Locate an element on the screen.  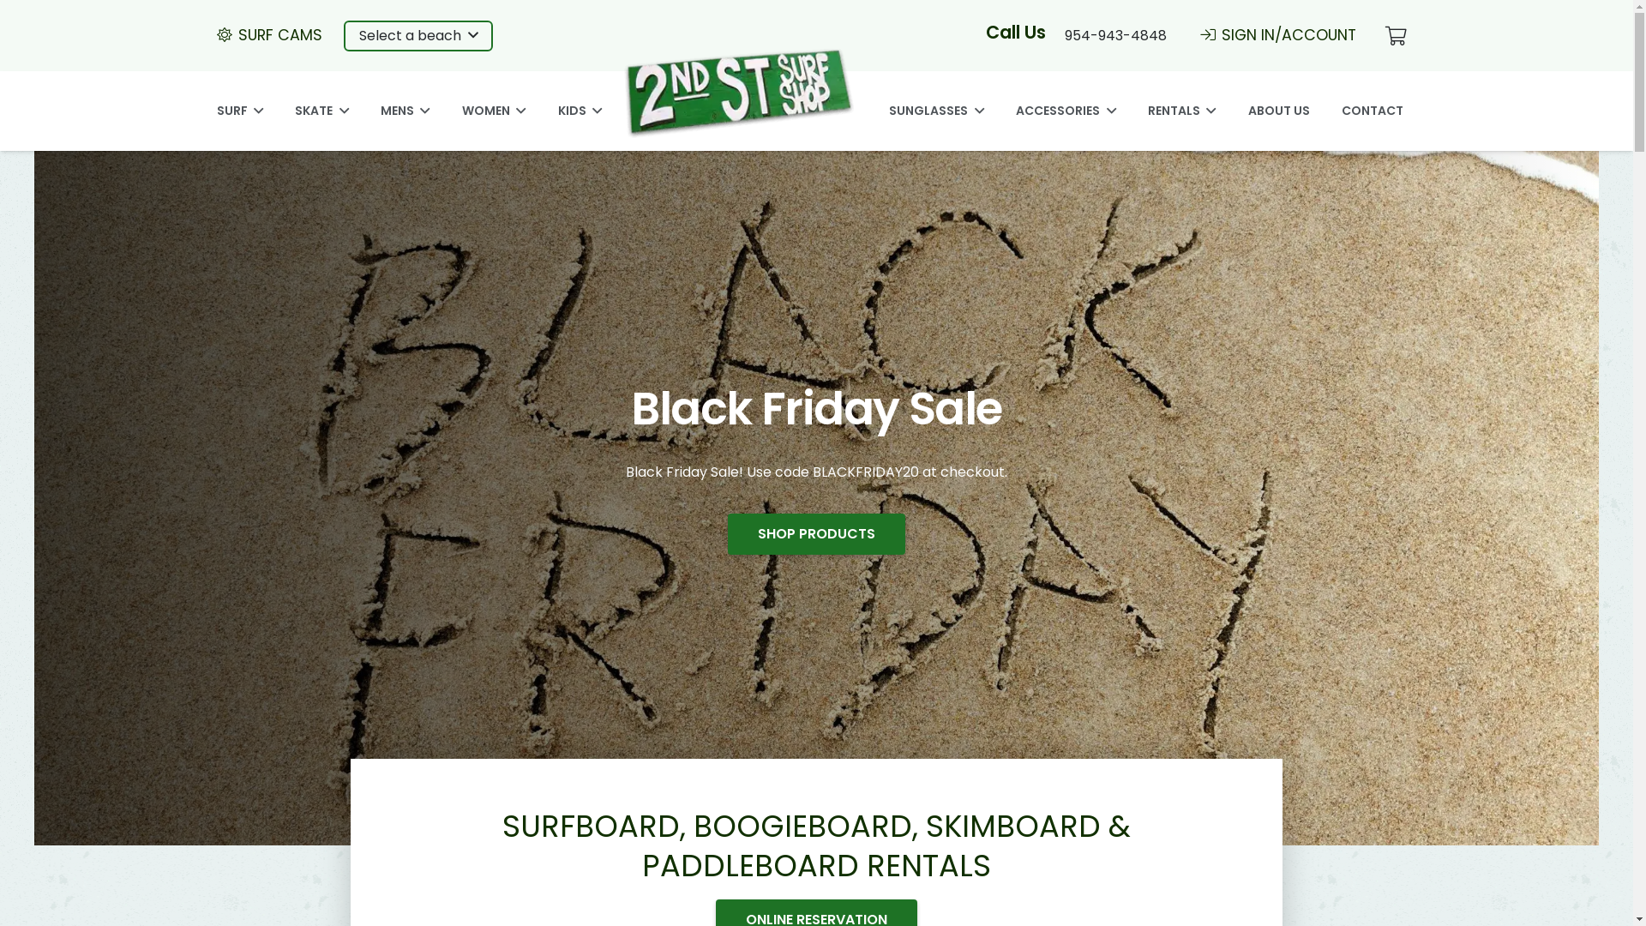
Select a beach is located at coordinates (418, 36).